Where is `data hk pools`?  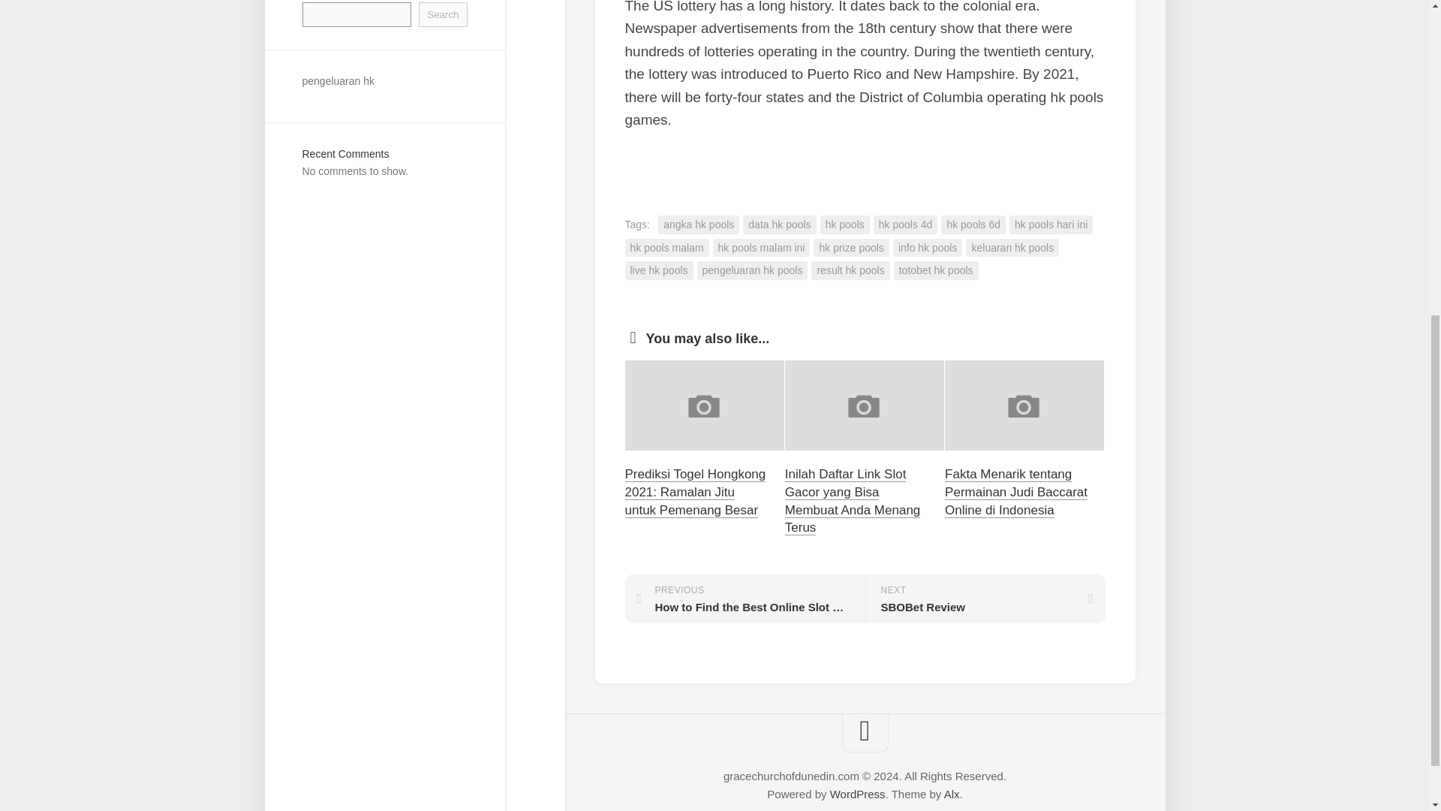 data hk pools is located at coordinates (779, 225).